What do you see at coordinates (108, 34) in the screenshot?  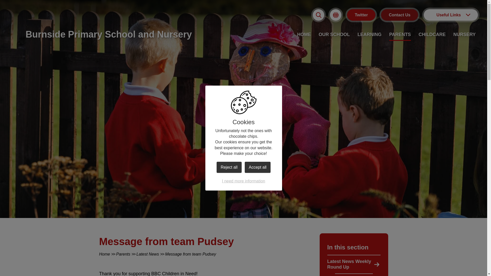 I see `Home Page` at bounding box center [108, 34].